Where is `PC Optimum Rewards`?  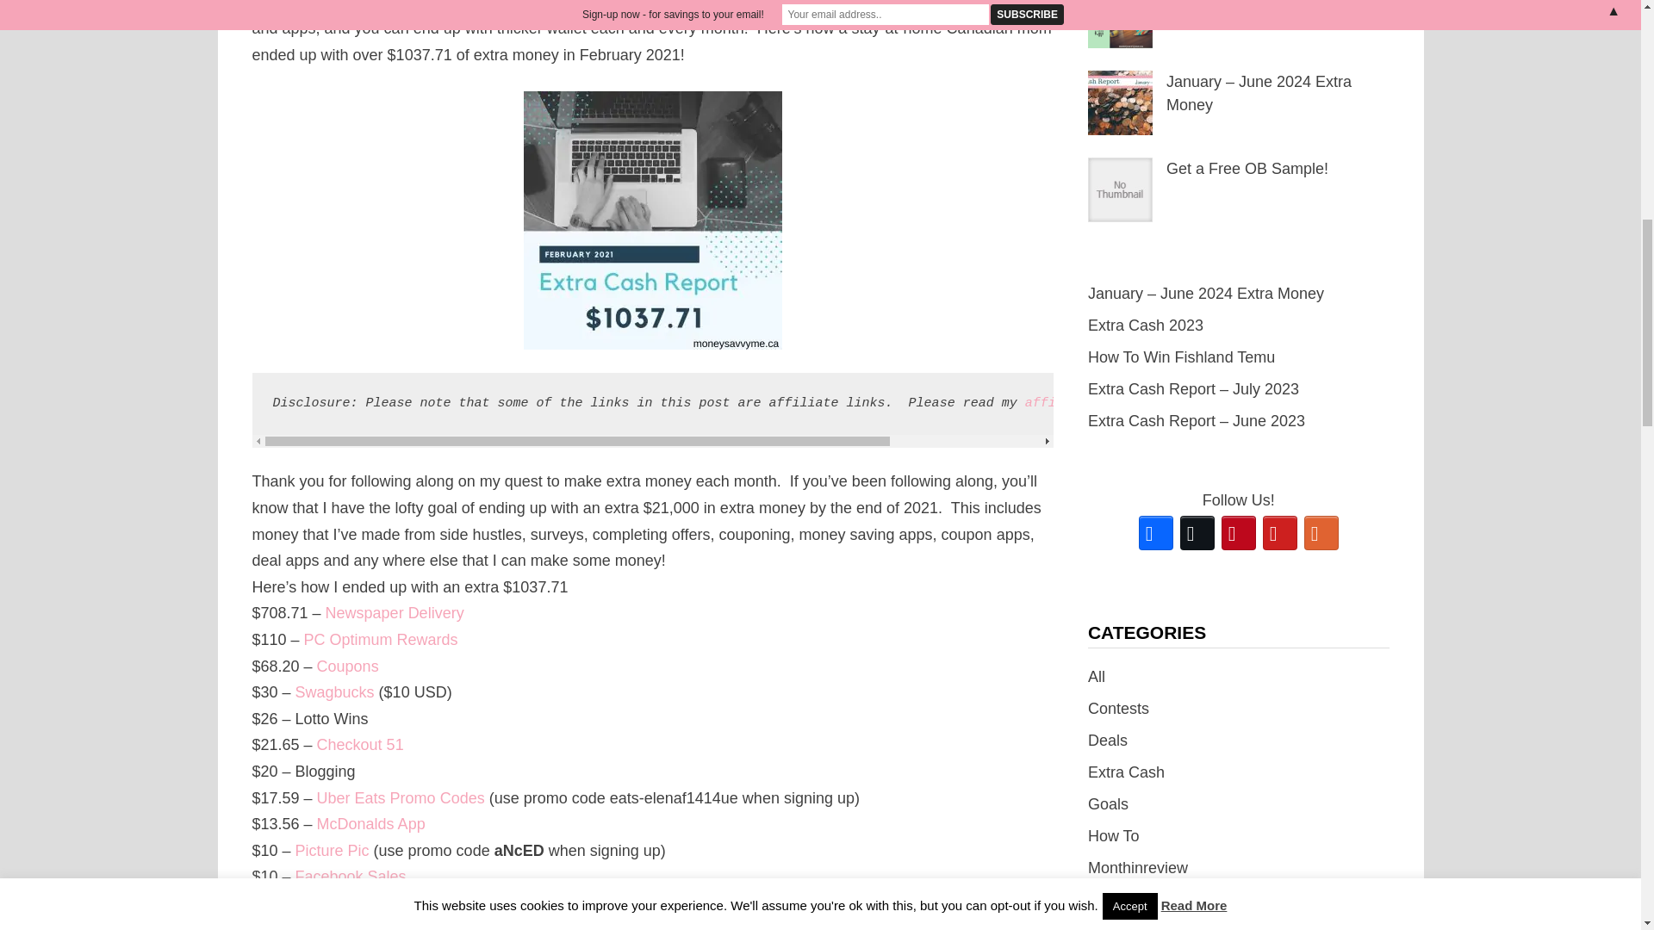
PC Optimum Rewards is located at coordinates (381, 639).